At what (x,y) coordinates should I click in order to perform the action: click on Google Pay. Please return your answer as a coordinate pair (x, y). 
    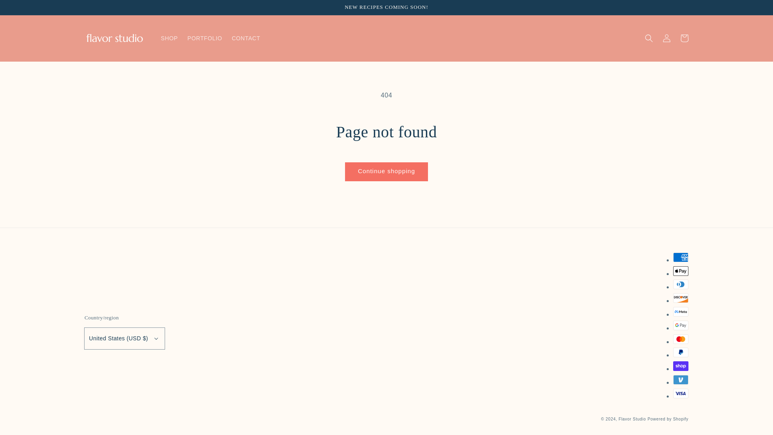
    Looking at the image, I should click on (681, 325).